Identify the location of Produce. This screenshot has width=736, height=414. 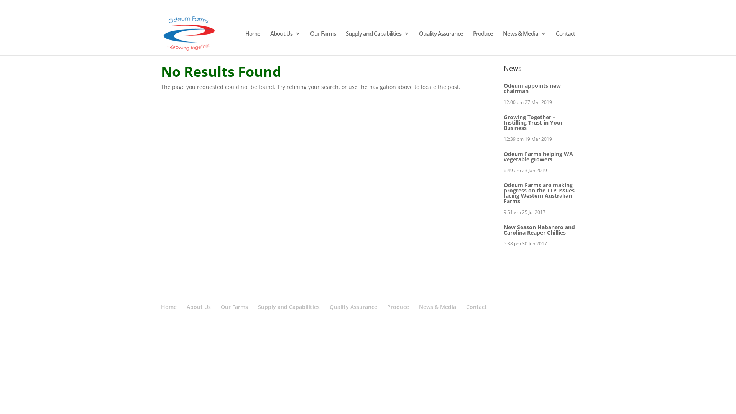
(483, 43).